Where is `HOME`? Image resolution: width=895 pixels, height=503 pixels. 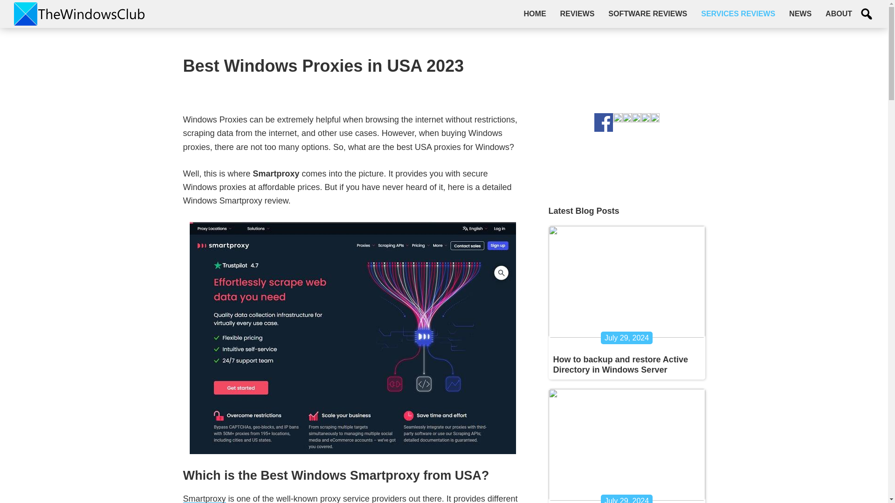 HOME is located at coordinates (535, 14).